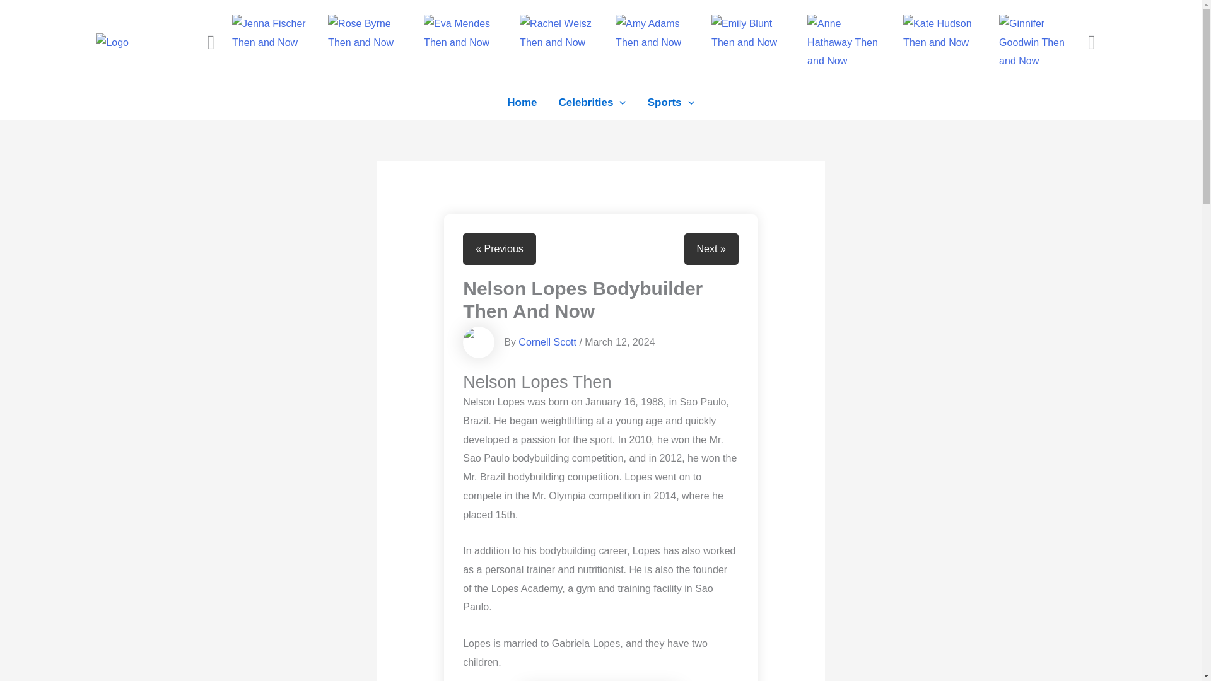  I want to click on Posts by Cornell Scott, so click(547, 342).